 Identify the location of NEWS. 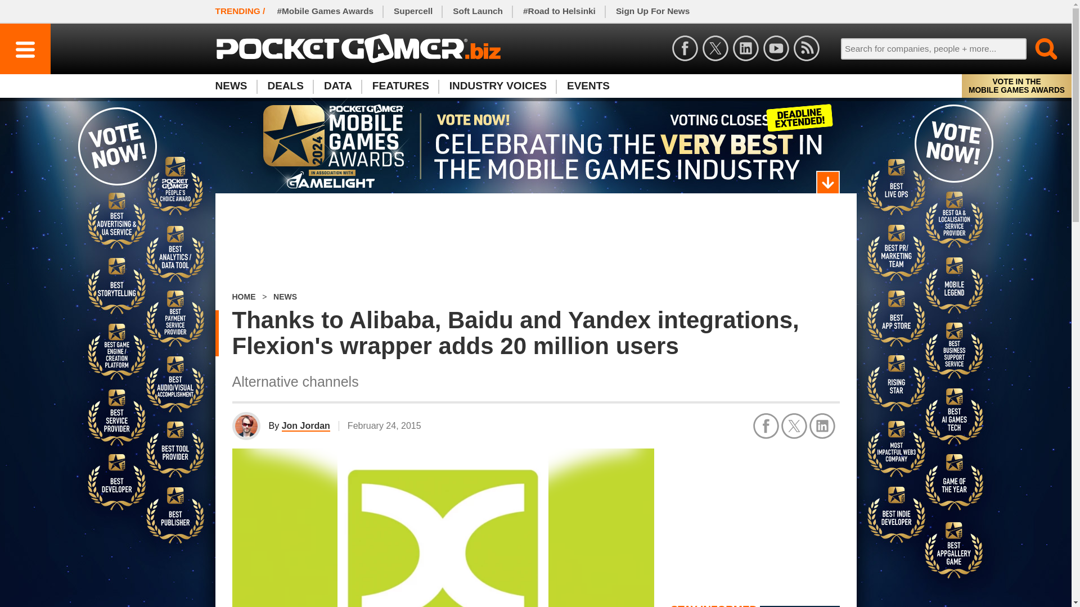
(285, 297).